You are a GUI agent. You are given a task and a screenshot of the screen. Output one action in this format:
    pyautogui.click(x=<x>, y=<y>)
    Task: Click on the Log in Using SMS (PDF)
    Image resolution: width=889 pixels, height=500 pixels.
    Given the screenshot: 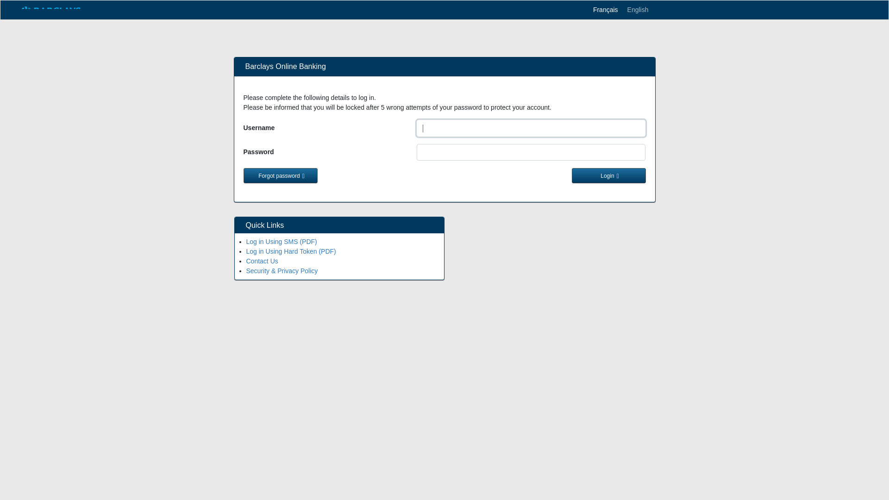 What is the action you would take?
    pyautogui.click(x=282, y=232)
    